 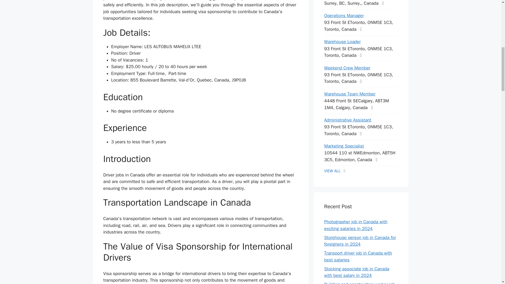 What do you see at coordinates (358, 256) in the screenshot?
I see `Transport driver job in Canada with best salaries` at bounding box center [358, 256].